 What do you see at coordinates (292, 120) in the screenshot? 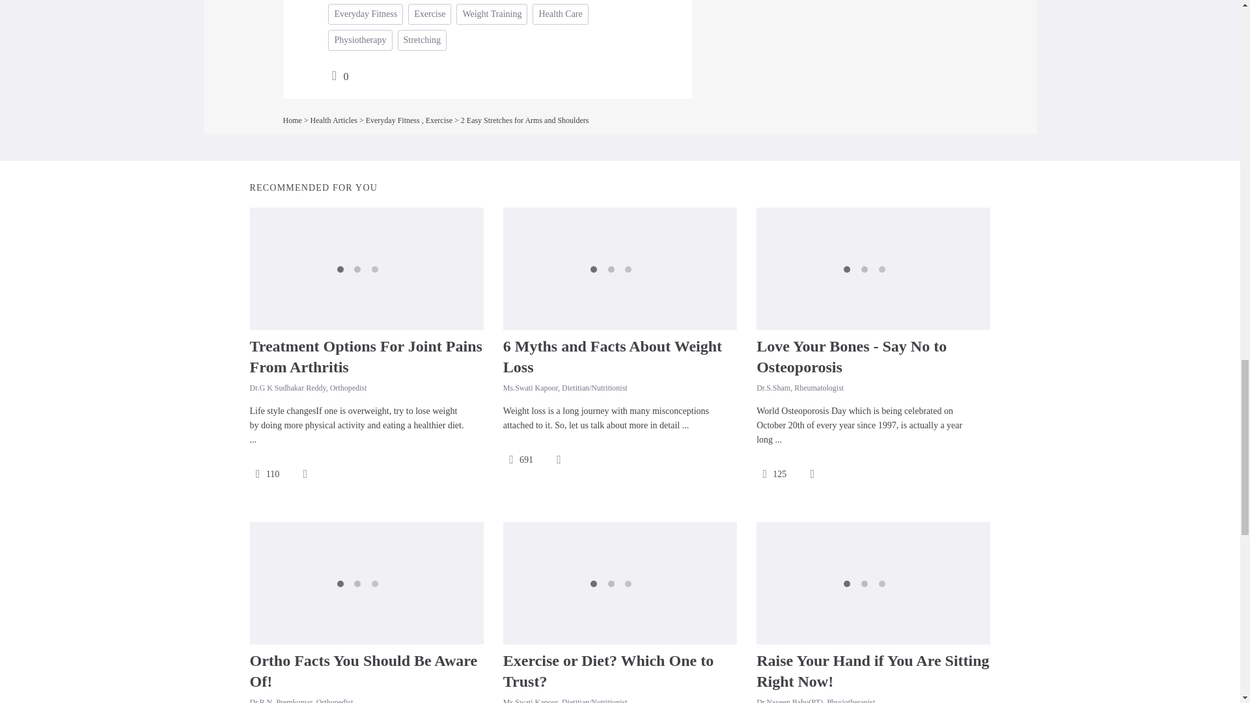
I see `Home` at bounding box center [292, 120].